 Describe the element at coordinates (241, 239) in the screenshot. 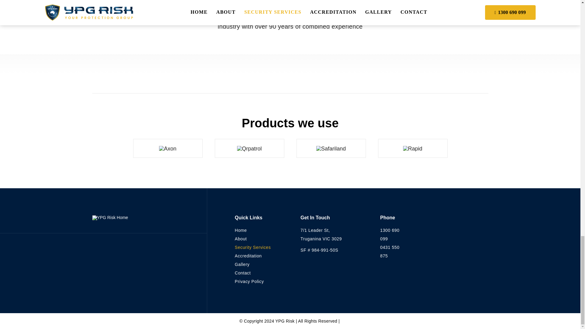

I see `About` at that location.